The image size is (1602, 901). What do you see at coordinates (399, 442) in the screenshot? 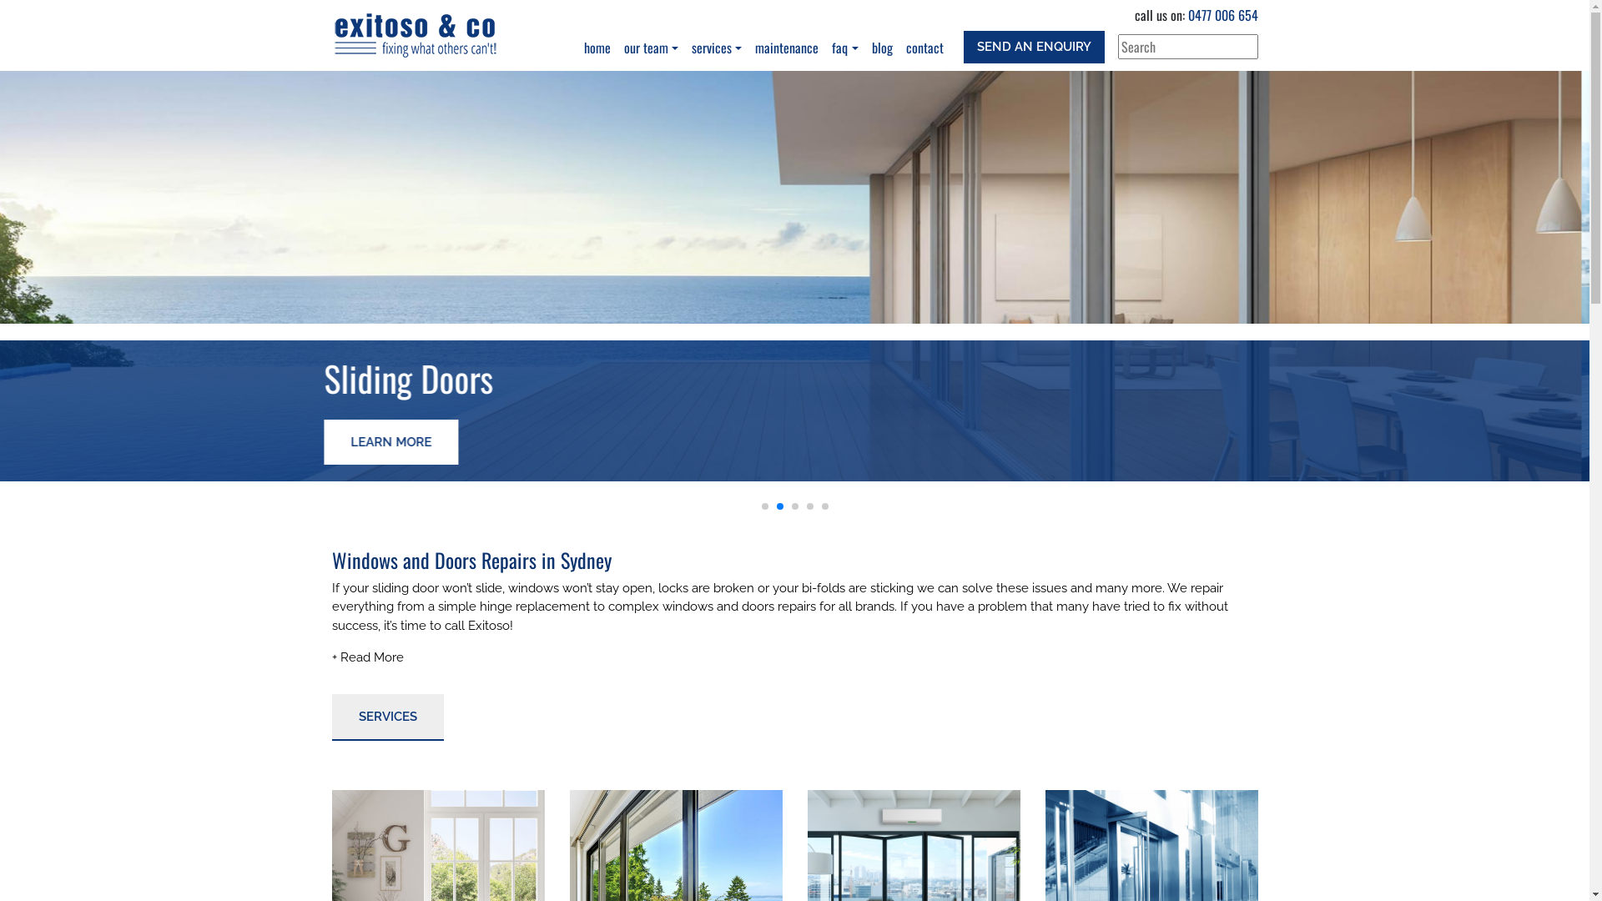
I see `LEARN MORE` at bounding box center [399, 442].